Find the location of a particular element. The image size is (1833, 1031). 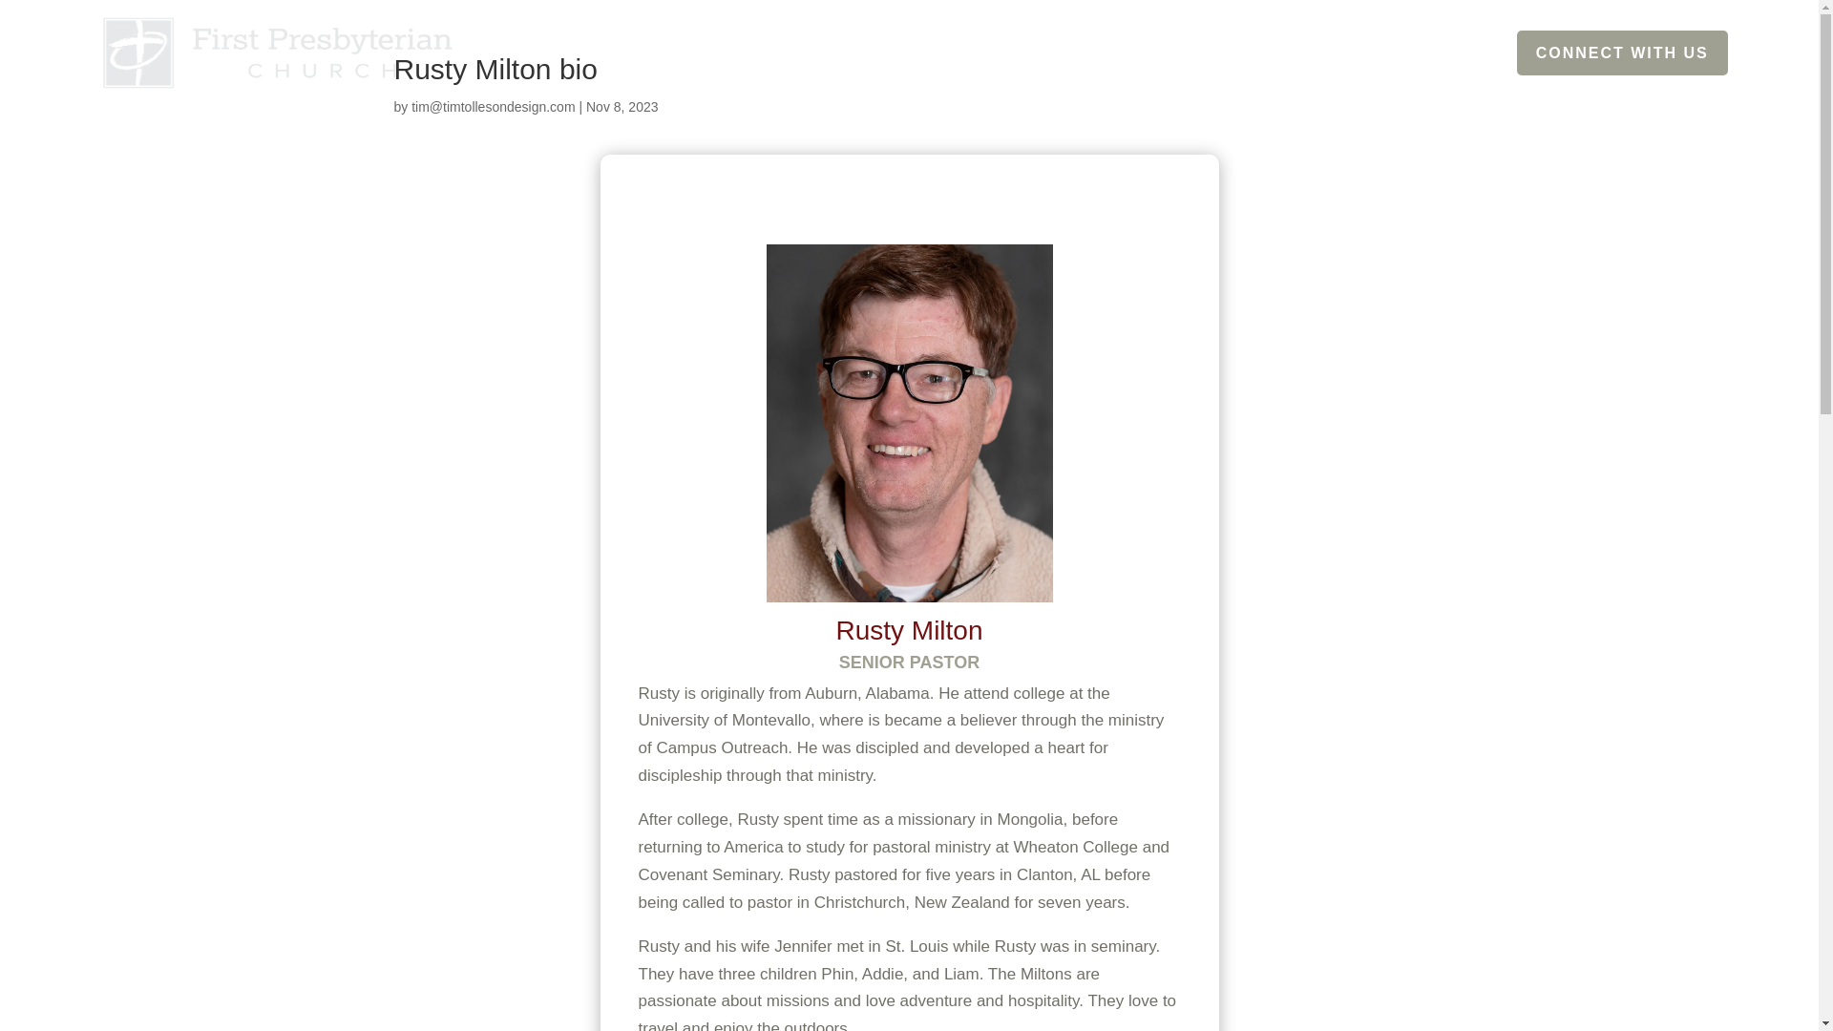

Sermons is located at coordinates (1408, 52).